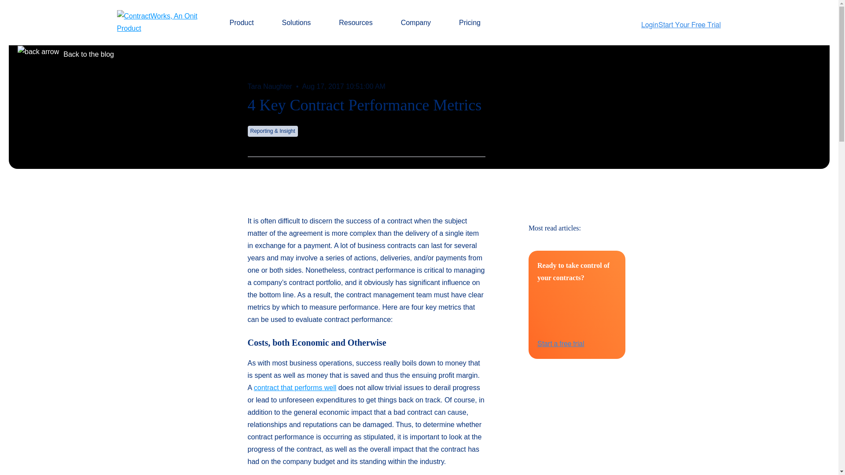 Image resolution: width=845 pixels, height=475 pixels. I want to click on Resources, so click(360, 22).